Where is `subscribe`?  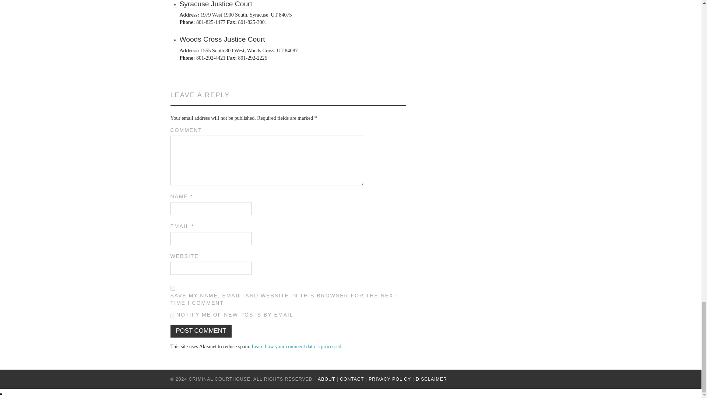 subscribe is located at coordinates (172, 316).